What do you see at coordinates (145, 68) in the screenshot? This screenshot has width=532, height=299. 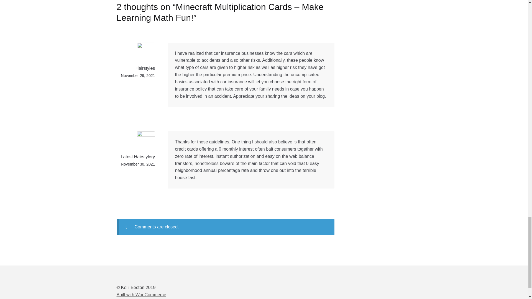 I see `Hairstyles` at bounding box center [145, 68].